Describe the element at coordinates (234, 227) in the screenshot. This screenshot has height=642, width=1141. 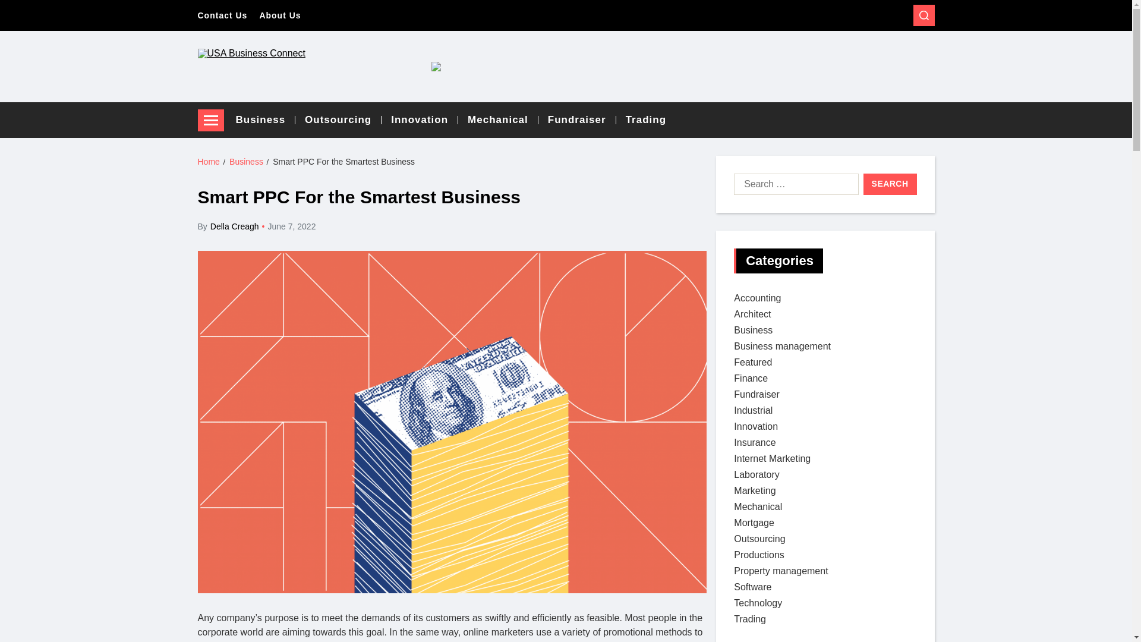
I see `Della Creagh` at that location.